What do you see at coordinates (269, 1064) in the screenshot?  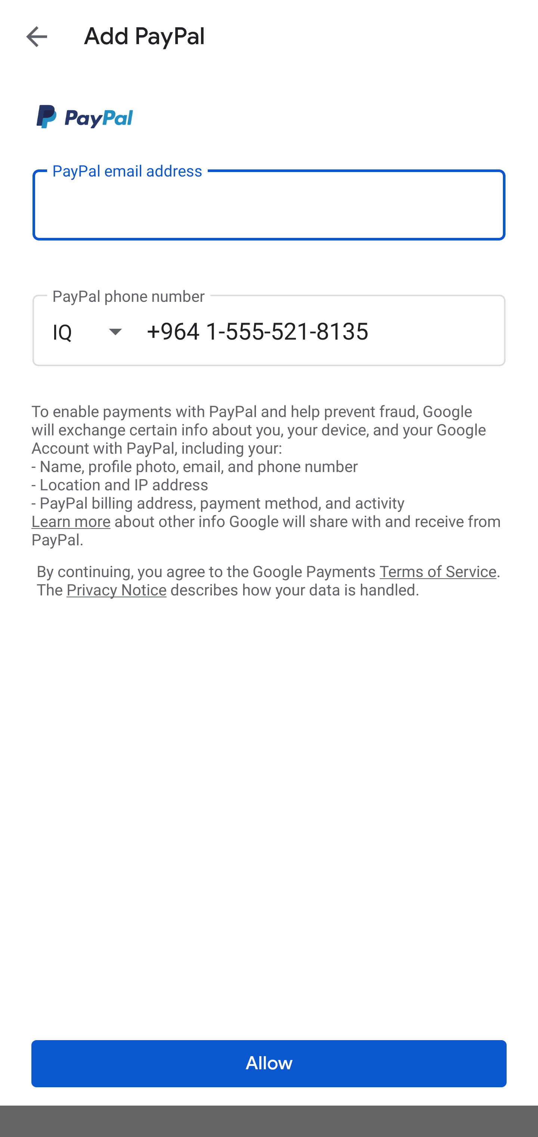 I see `Allow` at bounding box center [269, 1064].